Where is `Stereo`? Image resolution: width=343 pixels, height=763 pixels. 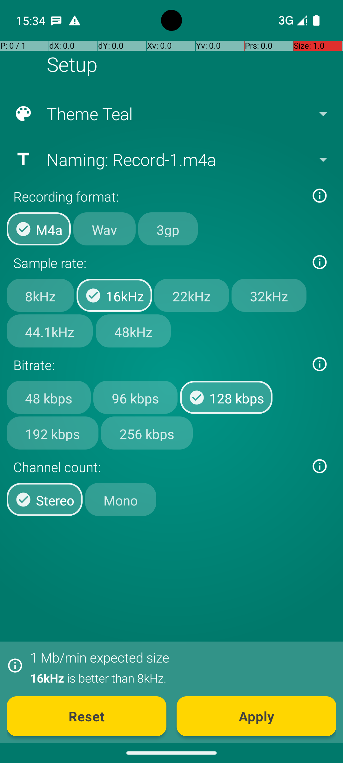
Stereo is located at coordinates (44, 499).